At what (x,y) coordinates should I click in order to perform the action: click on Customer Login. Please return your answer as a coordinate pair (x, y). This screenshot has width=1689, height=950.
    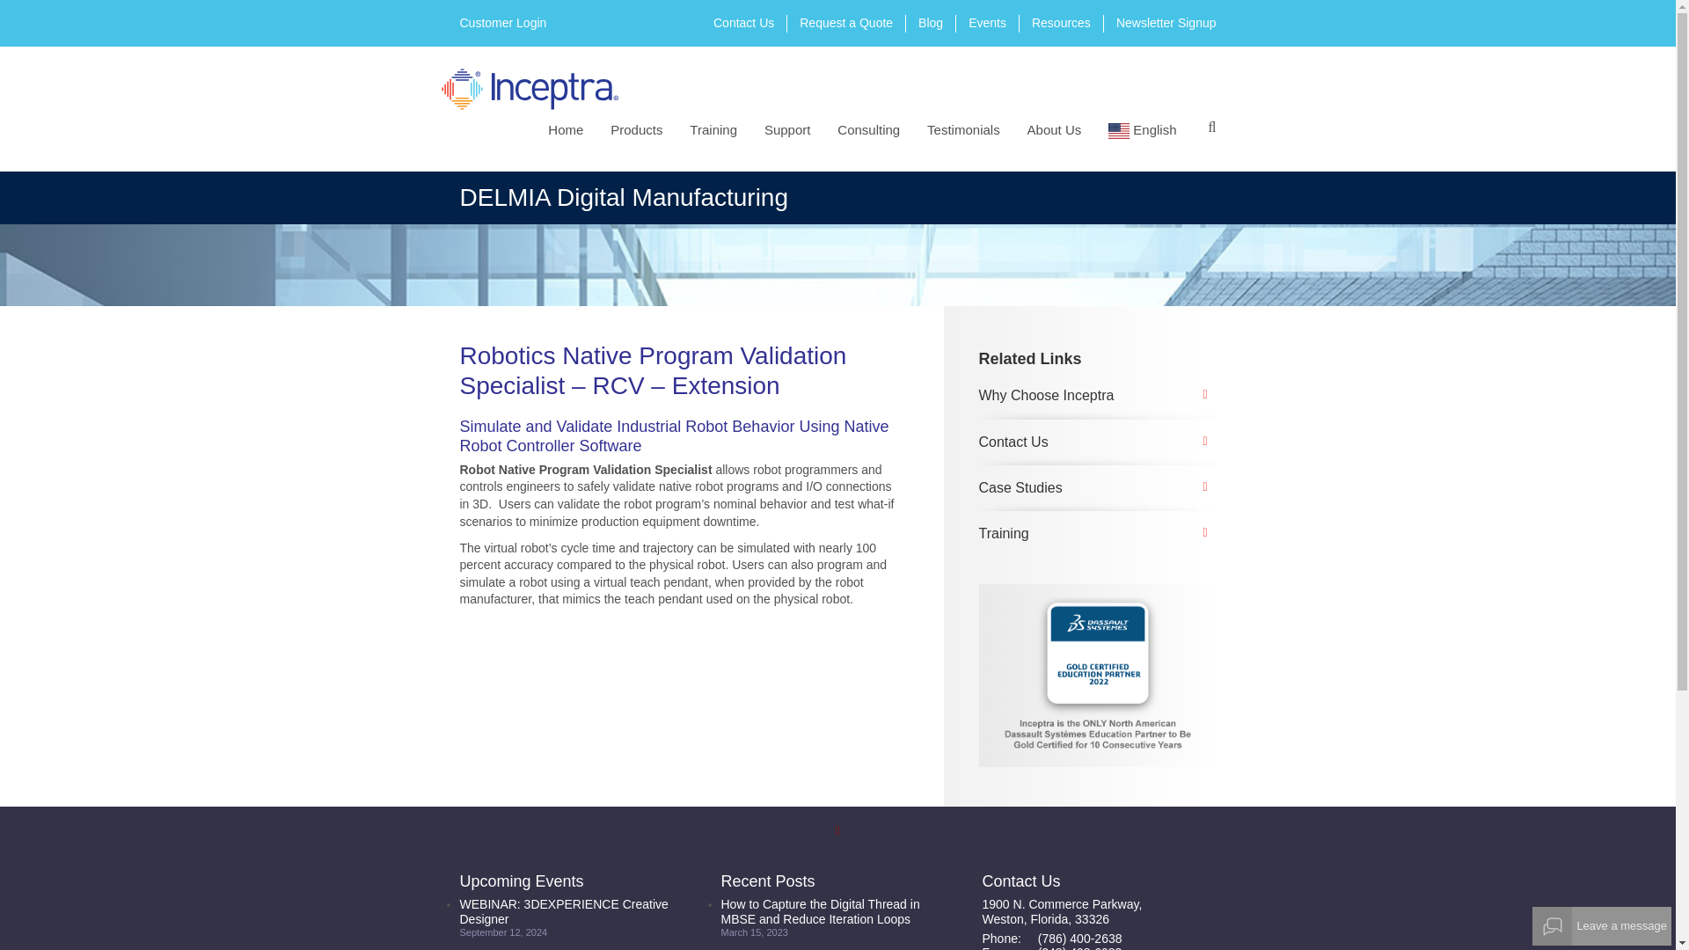
    Looking at the image, I should click on (502, 23).